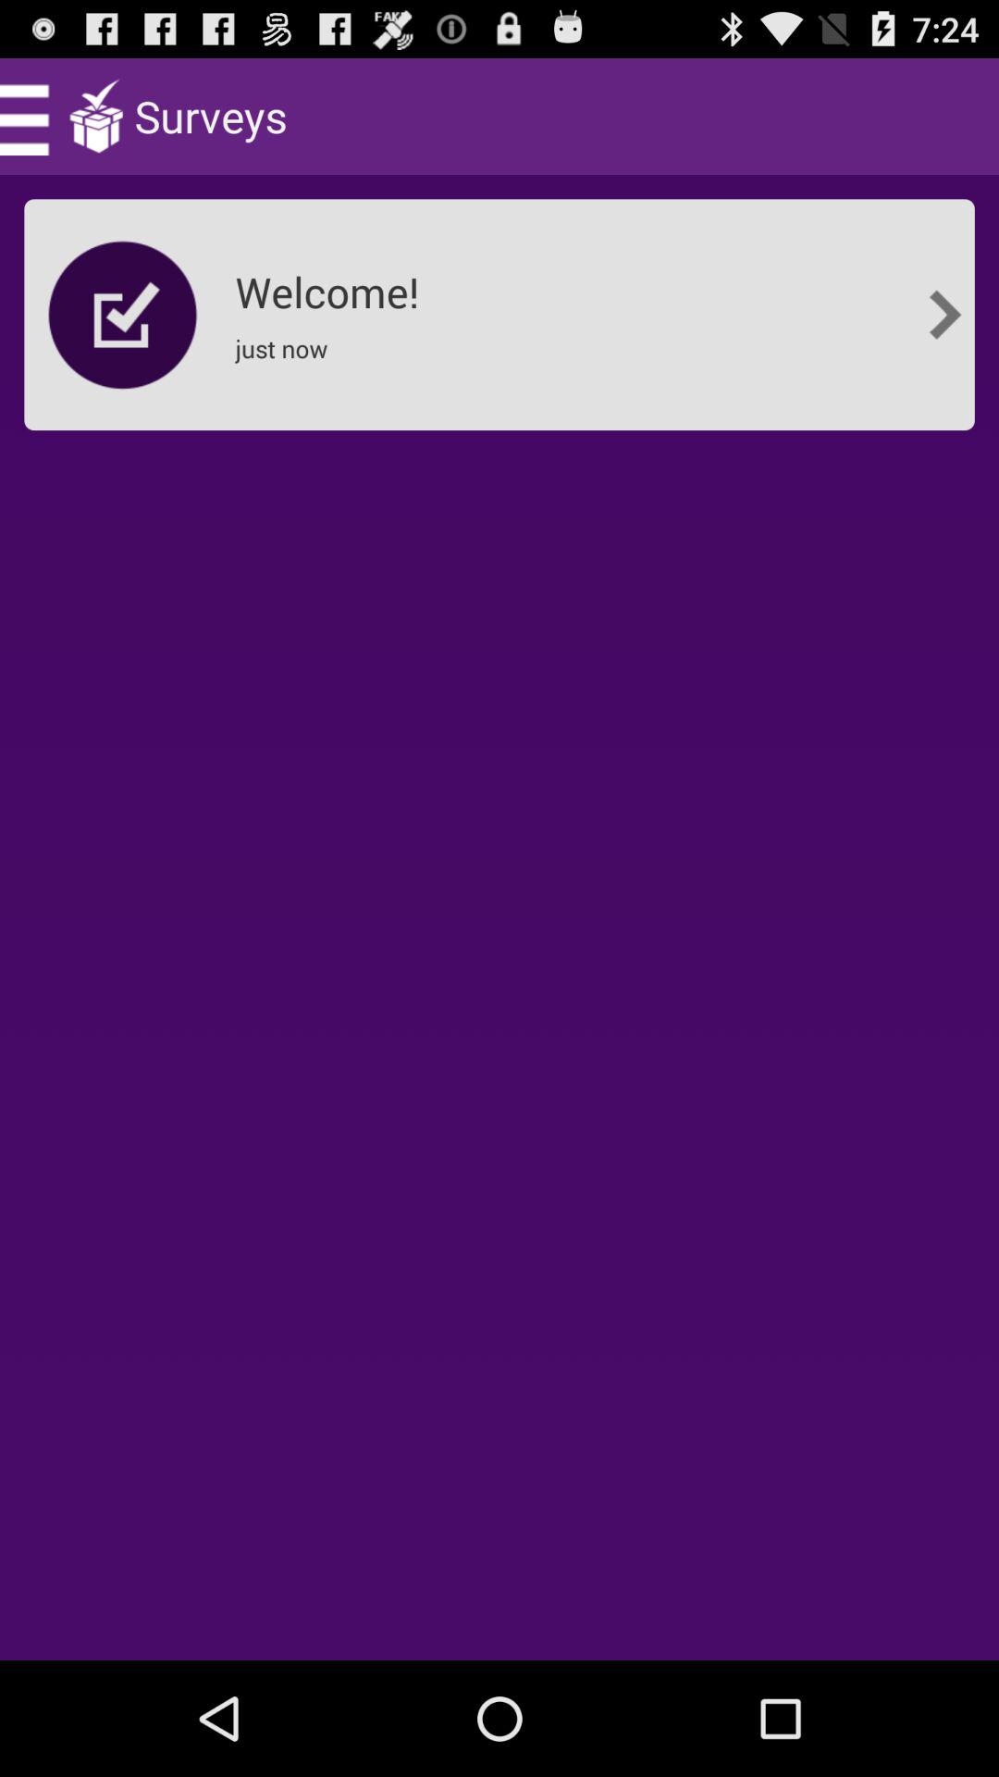 This screenshot has height=1777, width=999. Describe the element at coordinates (287, 361) in the screenshot. I see `swipe until the just now item` at that location.